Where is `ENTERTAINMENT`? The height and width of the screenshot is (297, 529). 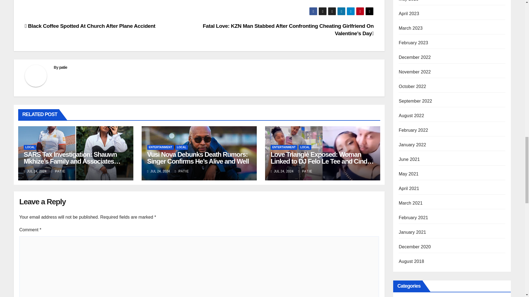 ENTERTAINMENT is located at coordinates (160, 147).